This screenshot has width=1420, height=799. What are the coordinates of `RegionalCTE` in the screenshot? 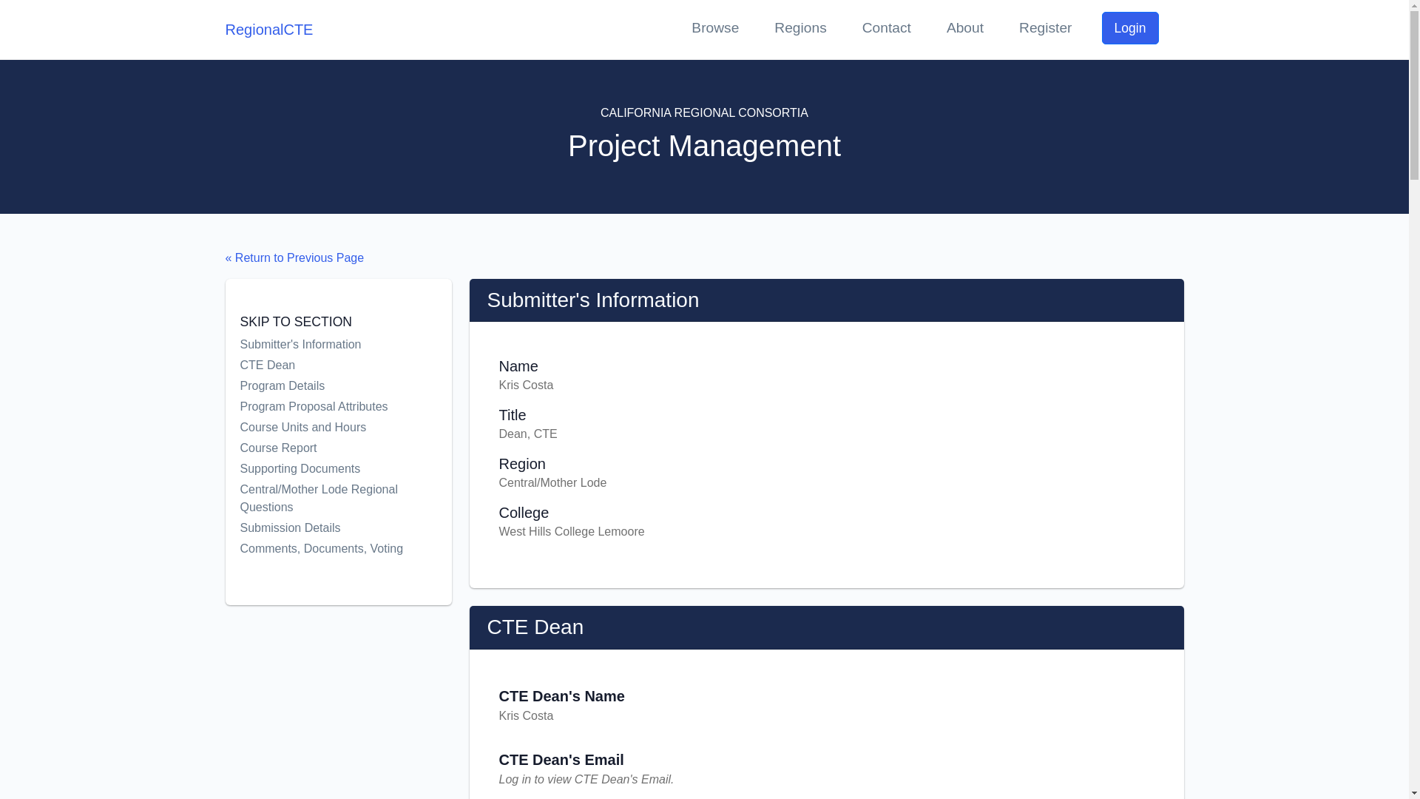 It's located at (268, 30).